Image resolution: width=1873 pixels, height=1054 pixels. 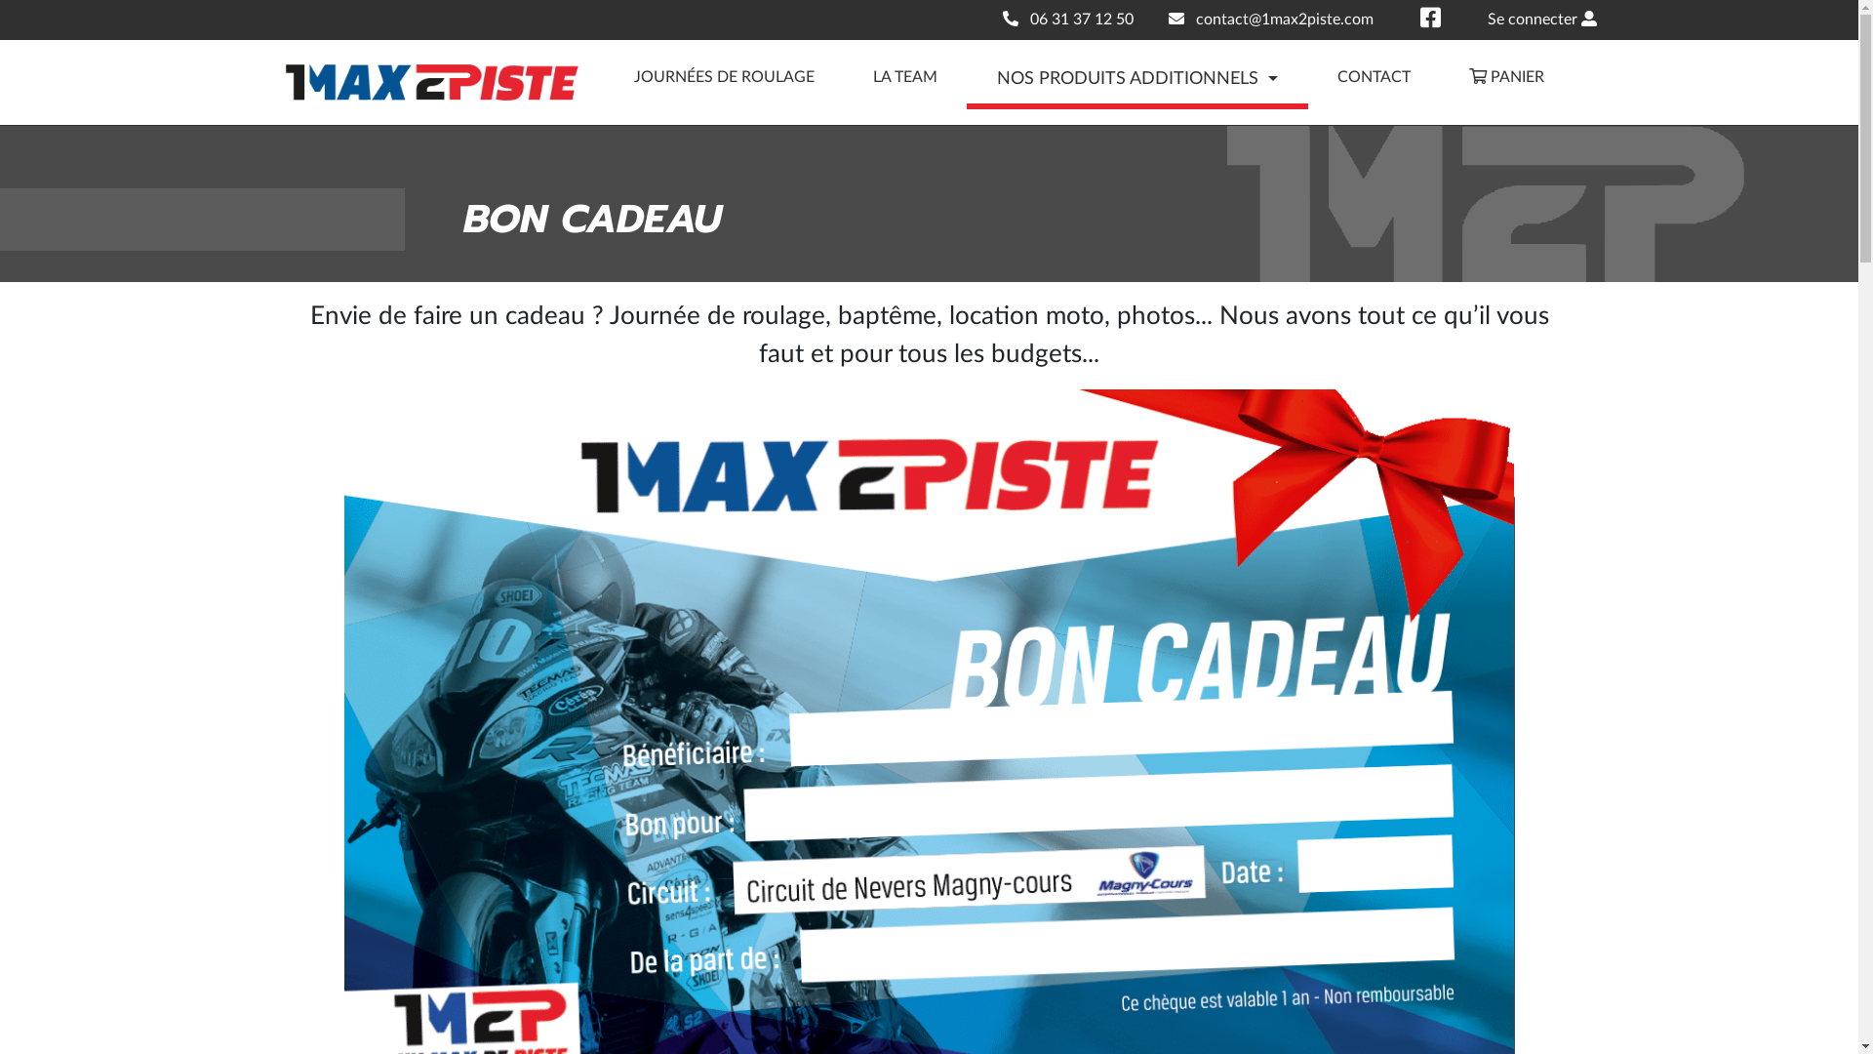 What do you see at coordinates (1403, 77) in the screenshot?
I see `CONTACT` at bounding box center [1403, 77].